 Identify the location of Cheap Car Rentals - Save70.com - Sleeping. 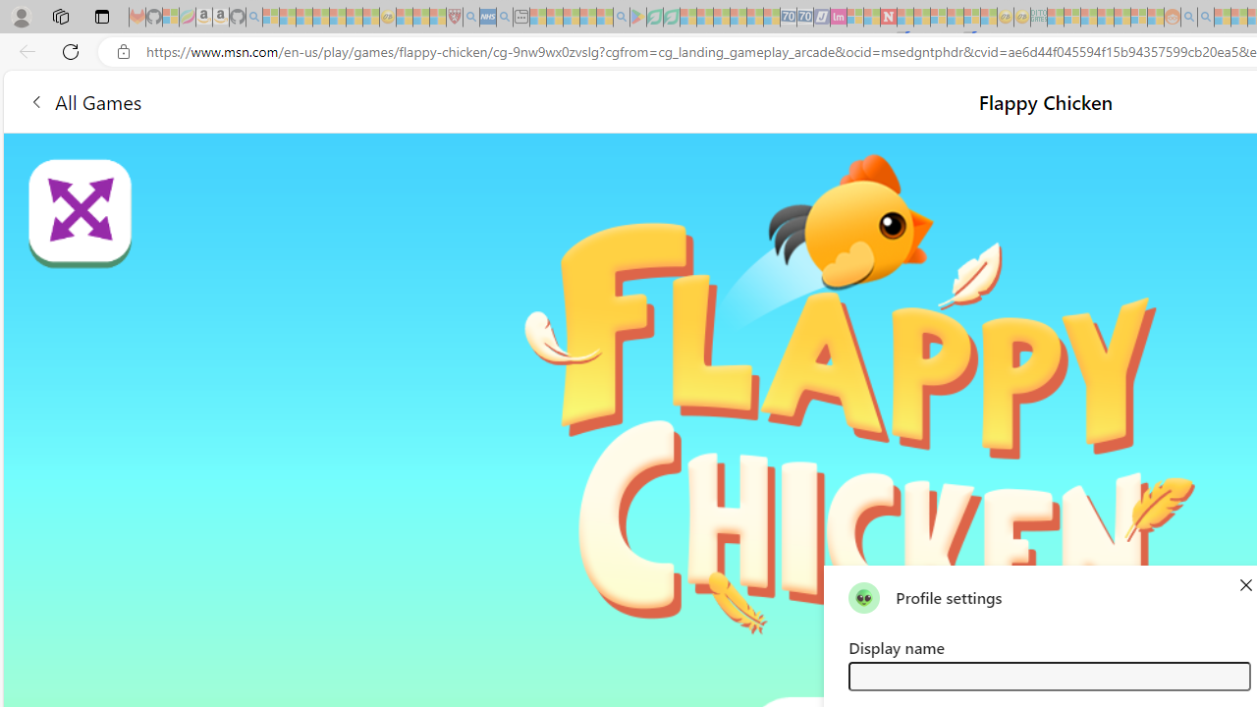
(788, 18).